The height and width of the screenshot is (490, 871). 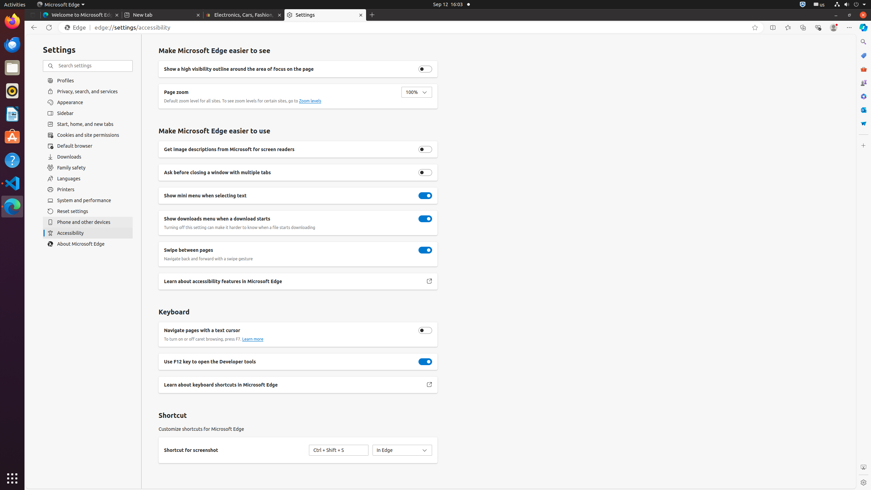 What do you see at coordinates (88, 124) in the screenshot?
I see `Start, home, and new tabs` at bounding box center [88, 124].